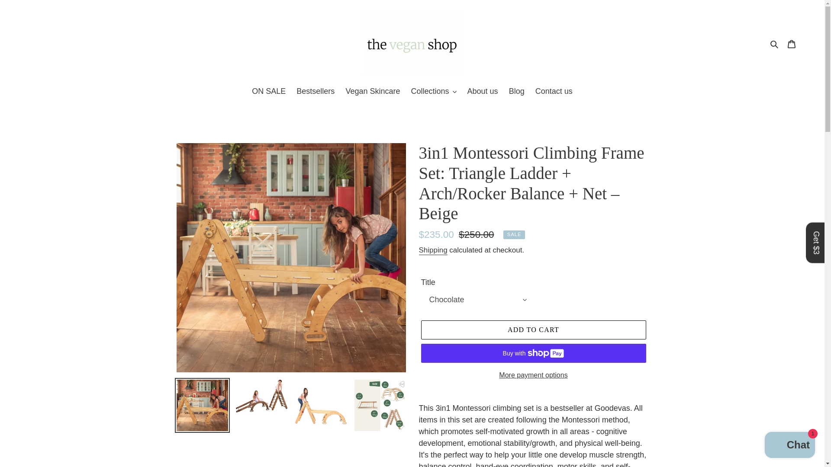  What do you see at coordinates (775, 44) in the screenshot?
I see `Search` at bounding box center [775, 44].